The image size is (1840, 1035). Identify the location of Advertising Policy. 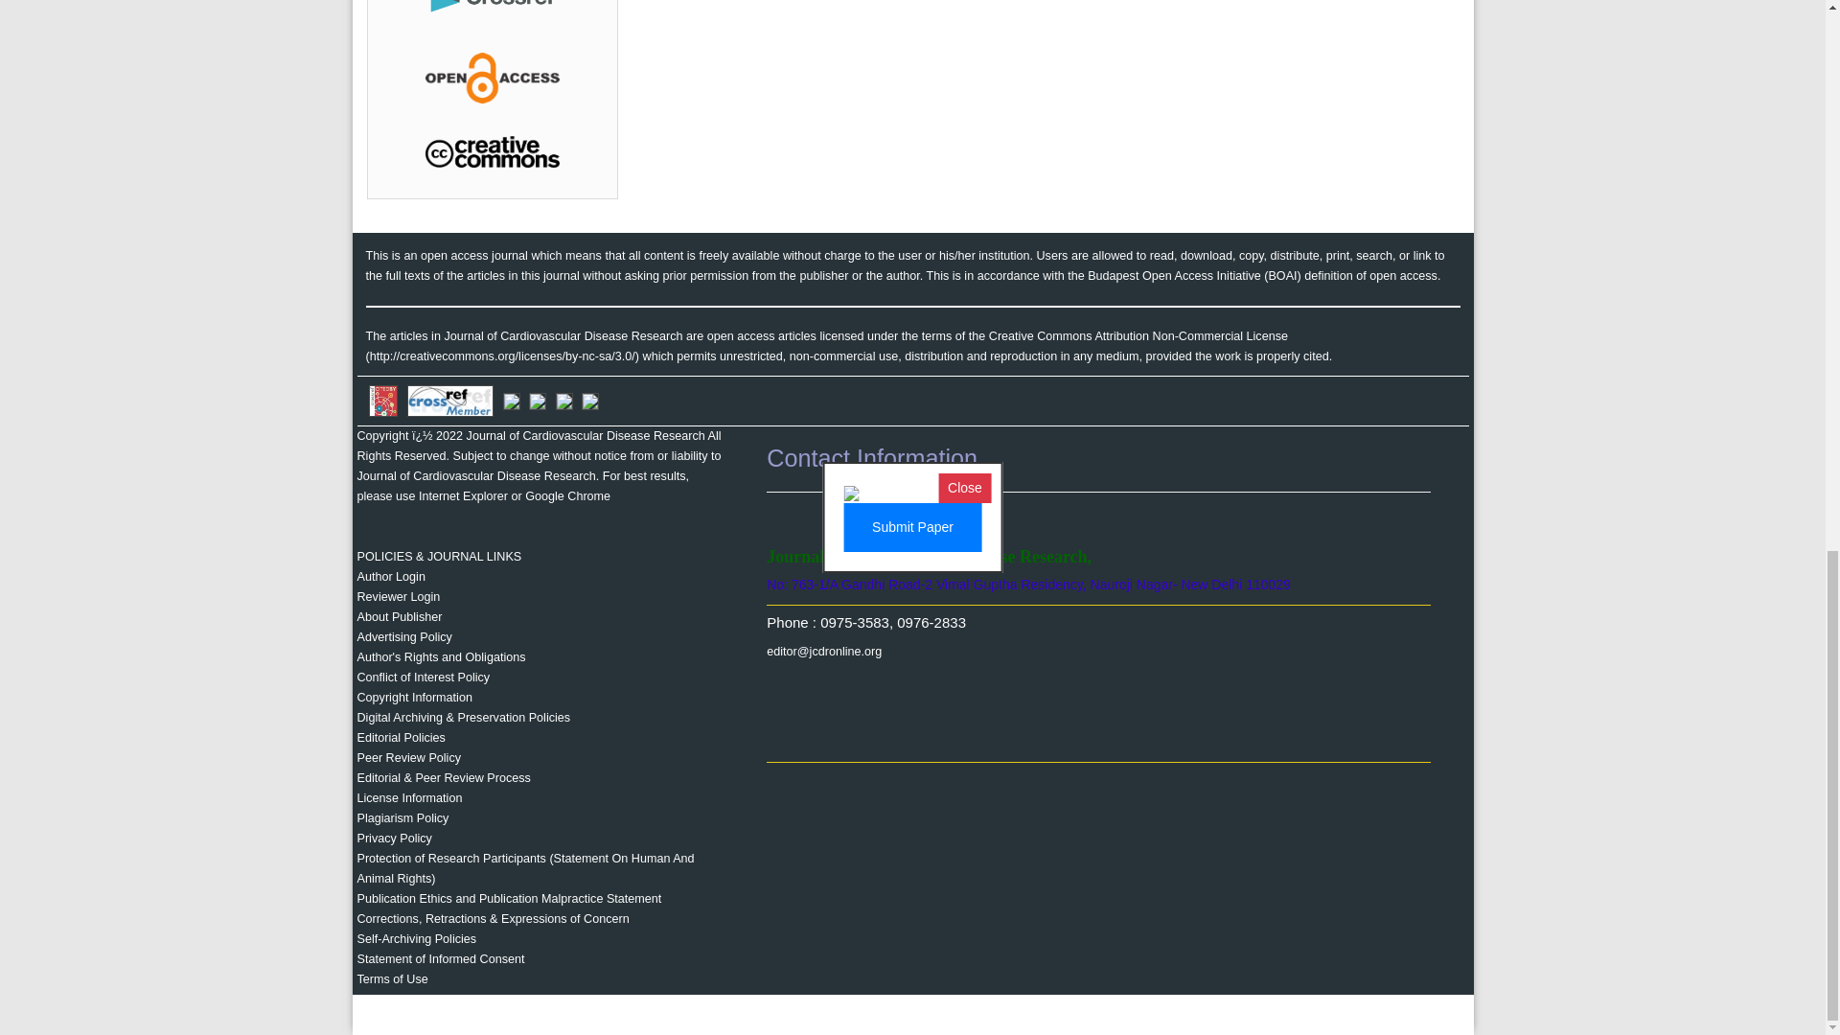
(403, 636).